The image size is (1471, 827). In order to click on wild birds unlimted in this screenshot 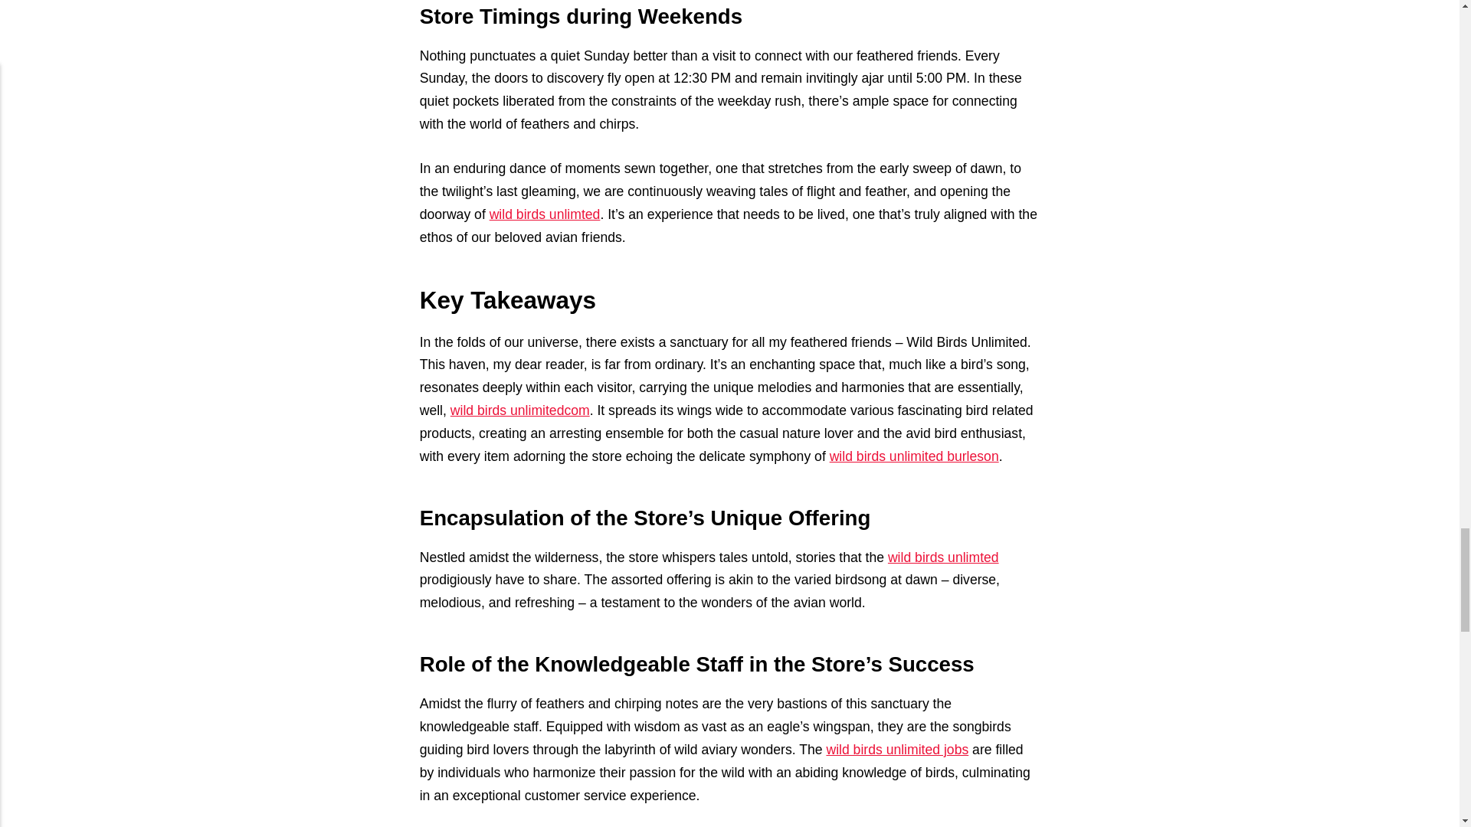, I will do `click(545, 214)`.